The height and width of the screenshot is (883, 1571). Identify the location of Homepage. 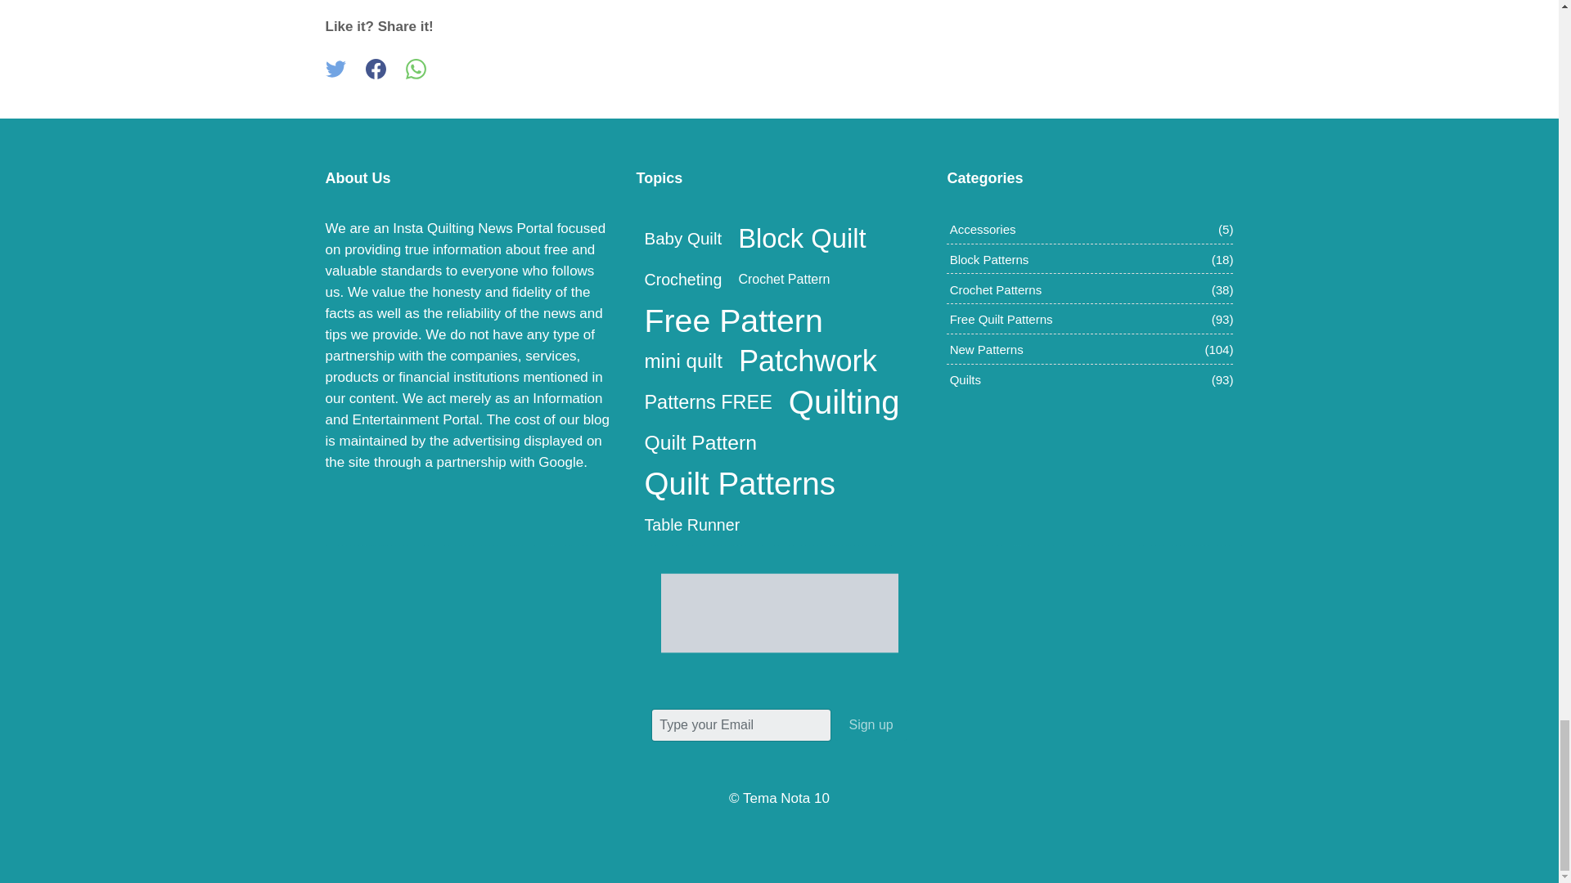
(780, 613).